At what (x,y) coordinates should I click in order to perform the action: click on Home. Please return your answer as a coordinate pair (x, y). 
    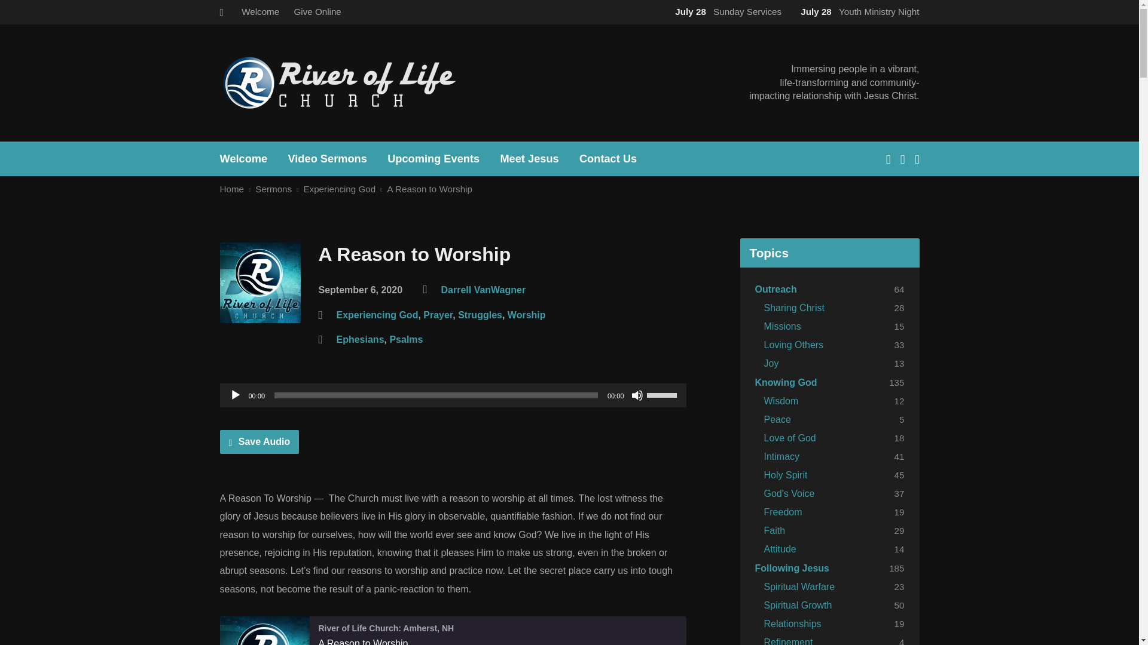
    Looking at the image, I should click on (232, 189).